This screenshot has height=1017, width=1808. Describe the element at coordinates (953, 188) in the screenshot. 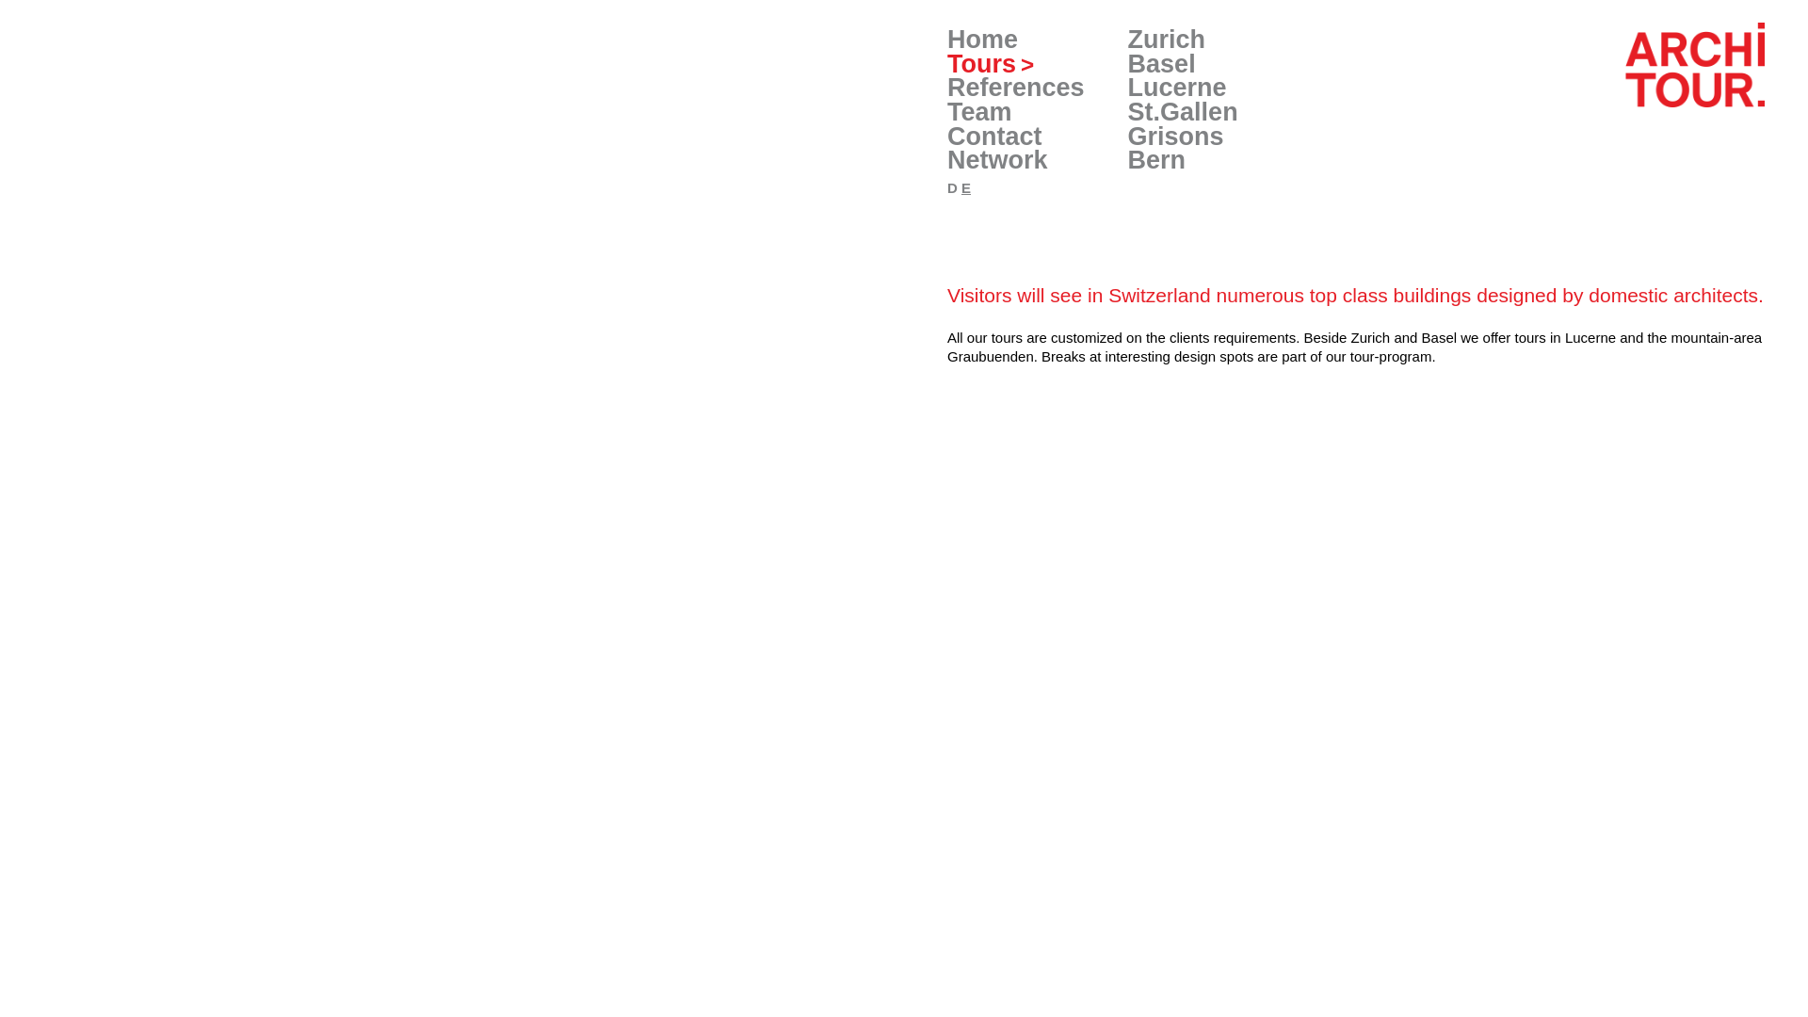

I see `D` at that location.